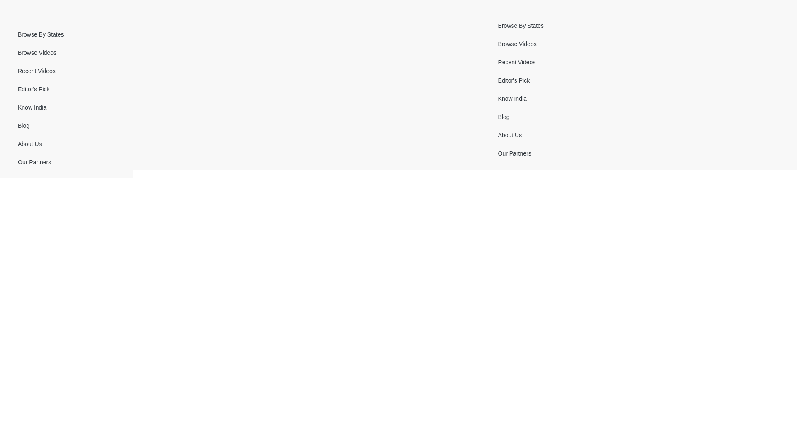 Image resolution: width=797 pixels, height=448 pixels. Describe the element at coordinates (66, 107) in the screenshot. I see `Know India` at that location.